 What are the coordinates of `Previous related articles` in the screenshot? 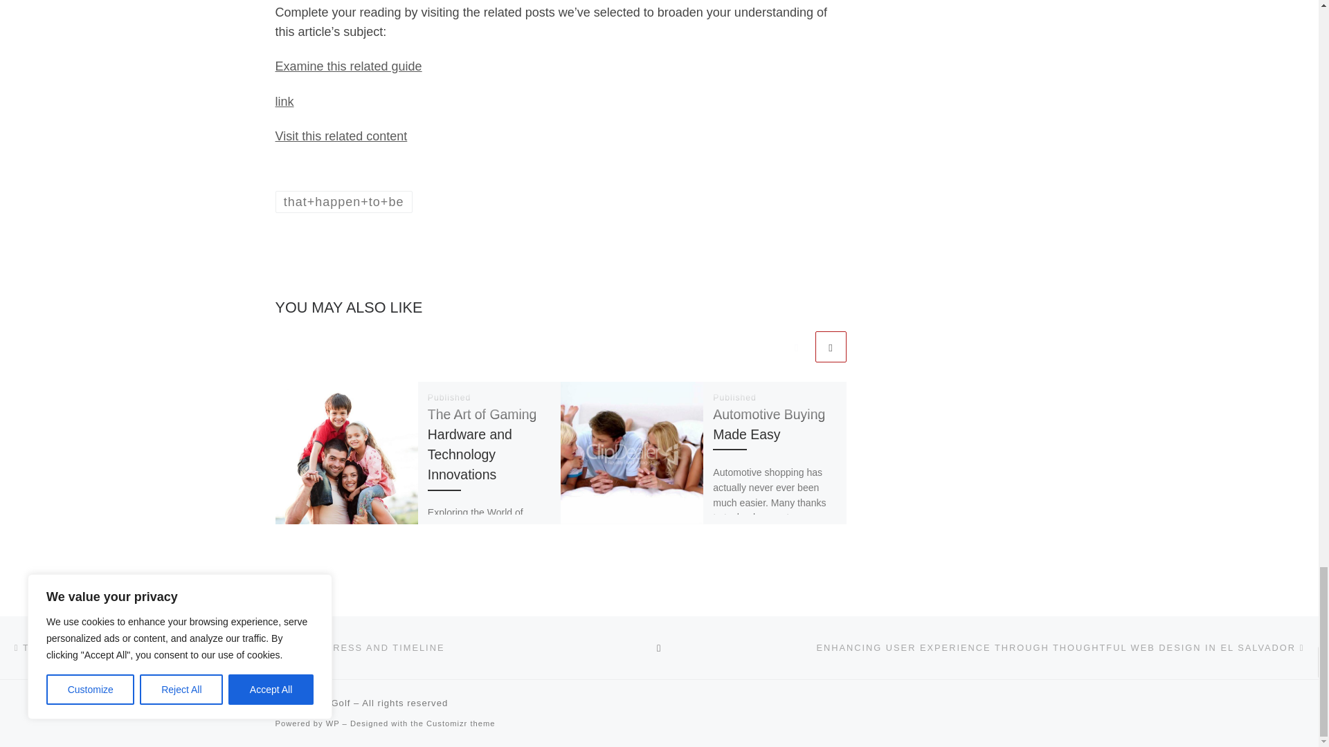 It's located at (796, 347).